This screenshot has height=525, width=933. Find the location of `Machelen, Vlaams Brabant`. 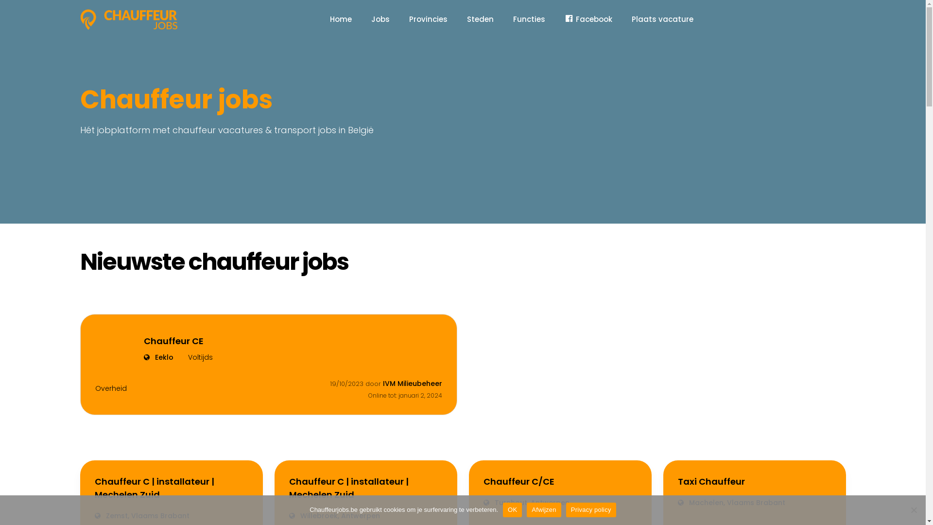

Machelen, Vlaams Brabant is located at coordinates (754, 503).